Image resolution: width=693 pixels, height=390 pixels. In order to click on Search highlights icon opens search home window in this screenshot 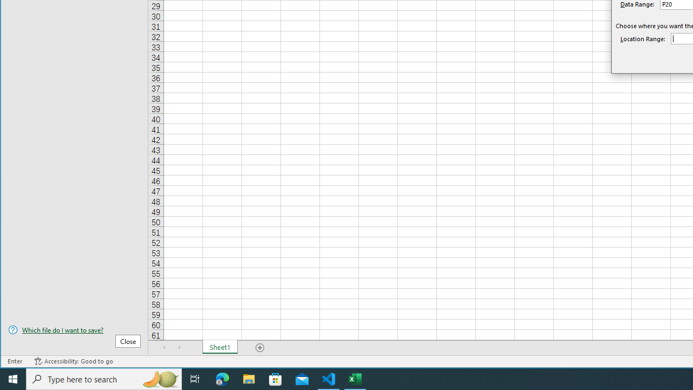, I will do `click(160, 379)`.